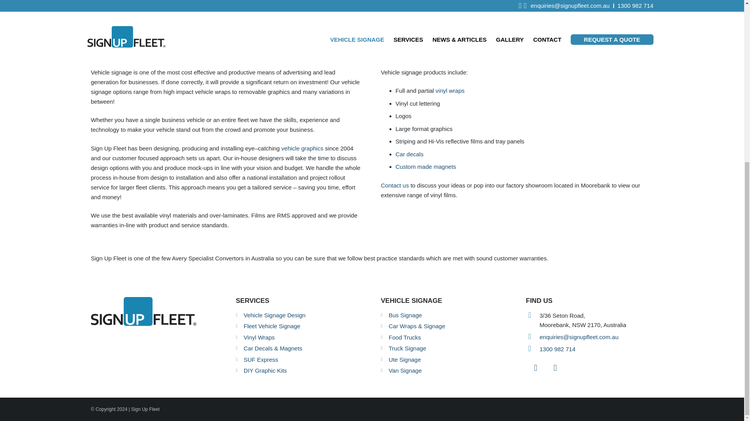 The height and width of the screenshot is (421, 750). Describe the element at coordinates (450, 90) in the screenshot. I see `vinyl wraps` at that location.